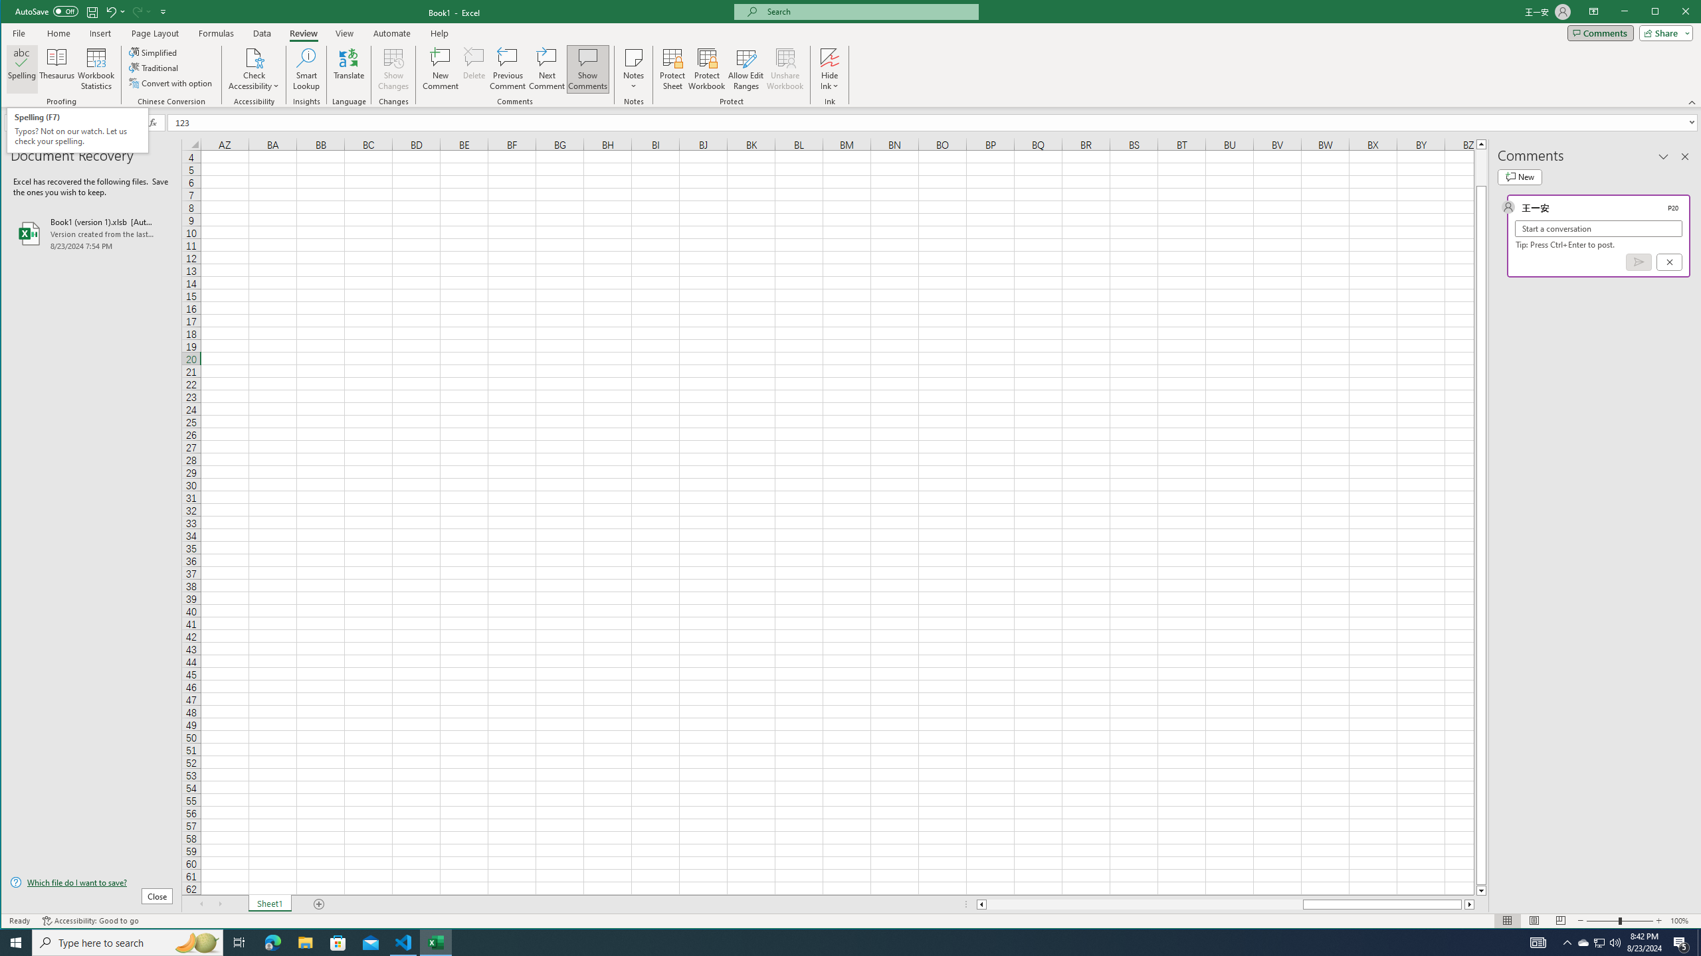 This screenshot has width=1701, height=956. Describe the element at coordinates (839, 943) in the screenshot. I see `Running applications` at that location.